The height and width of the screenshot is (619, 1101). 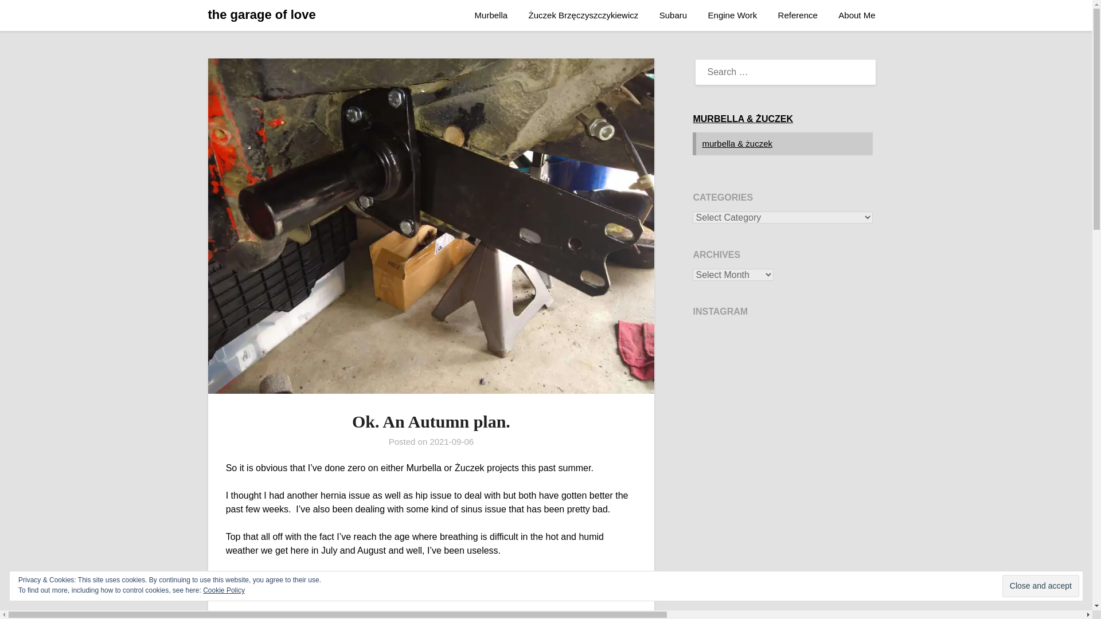 I want to click on the garage of love, so click(x=261, y=15).